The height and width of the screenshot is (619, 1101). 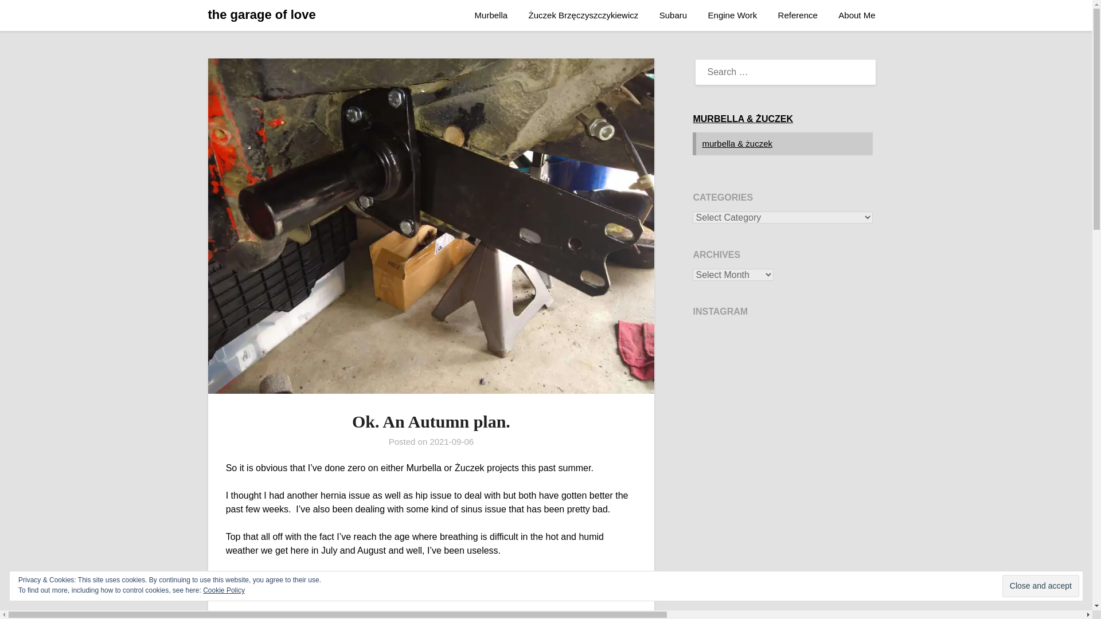 I want to click on the garage of love, so click(x=261, y=15).